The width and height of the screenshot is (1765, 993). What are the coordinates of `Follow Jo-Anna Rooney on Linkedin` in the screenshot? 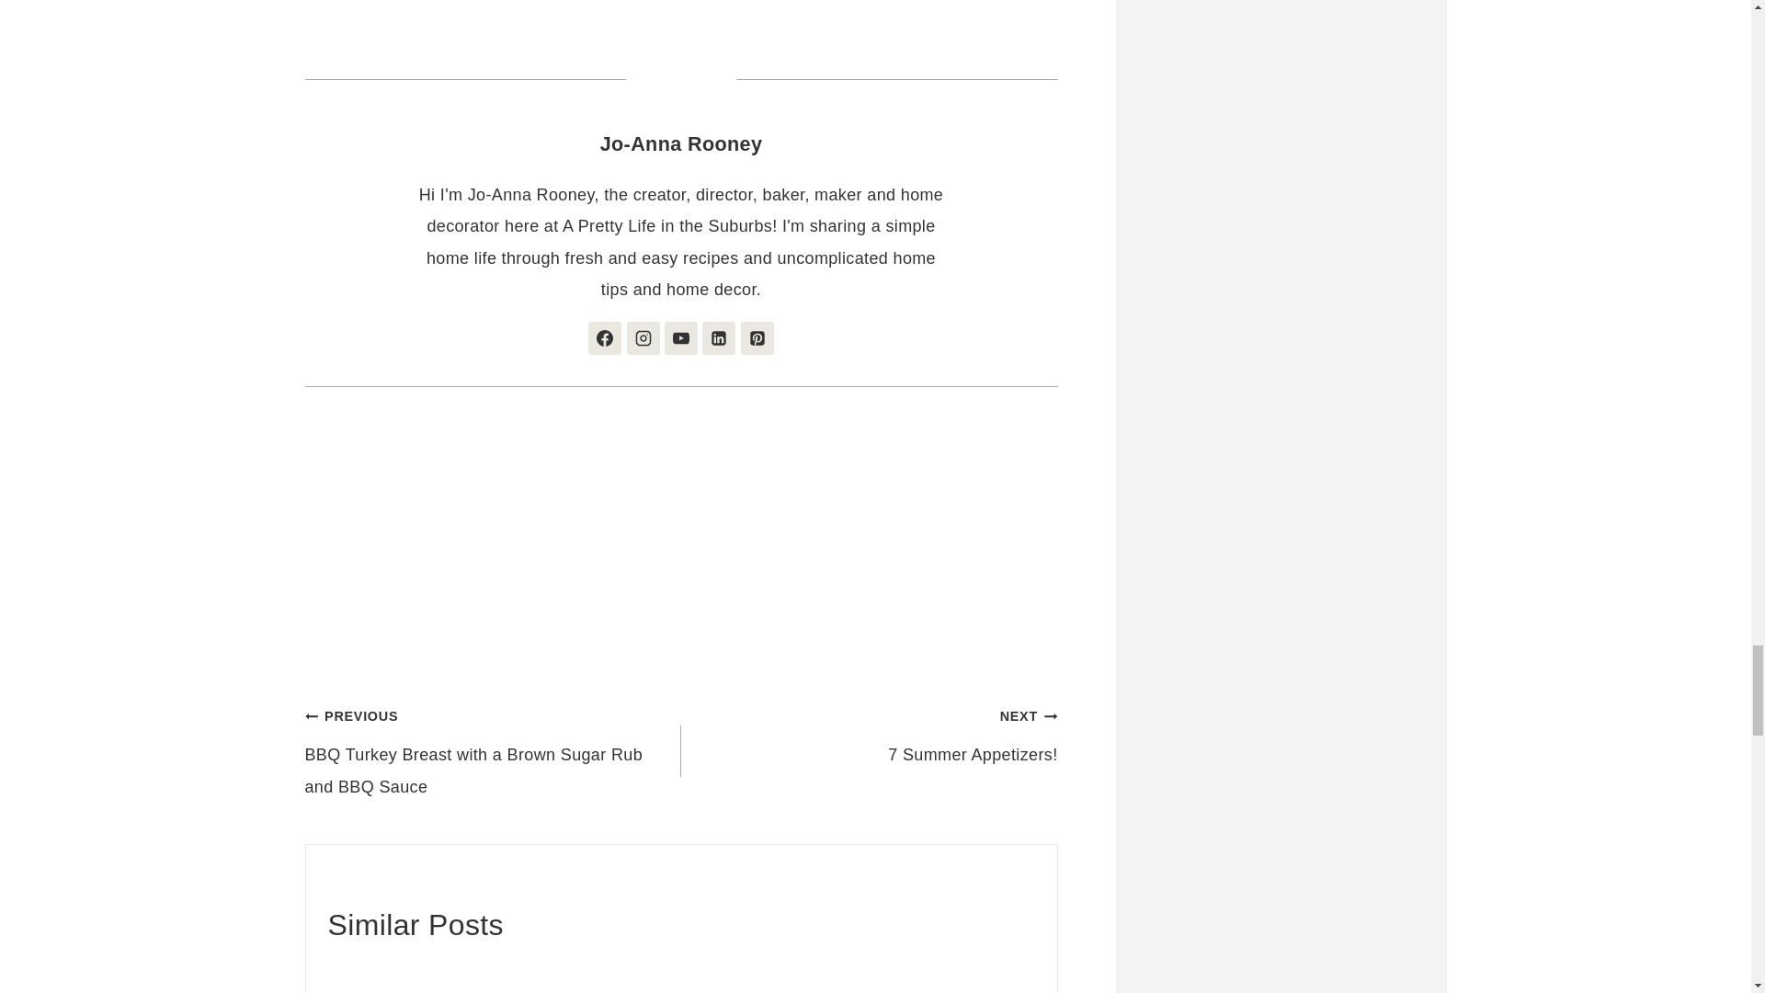 It's located at (719, 337).